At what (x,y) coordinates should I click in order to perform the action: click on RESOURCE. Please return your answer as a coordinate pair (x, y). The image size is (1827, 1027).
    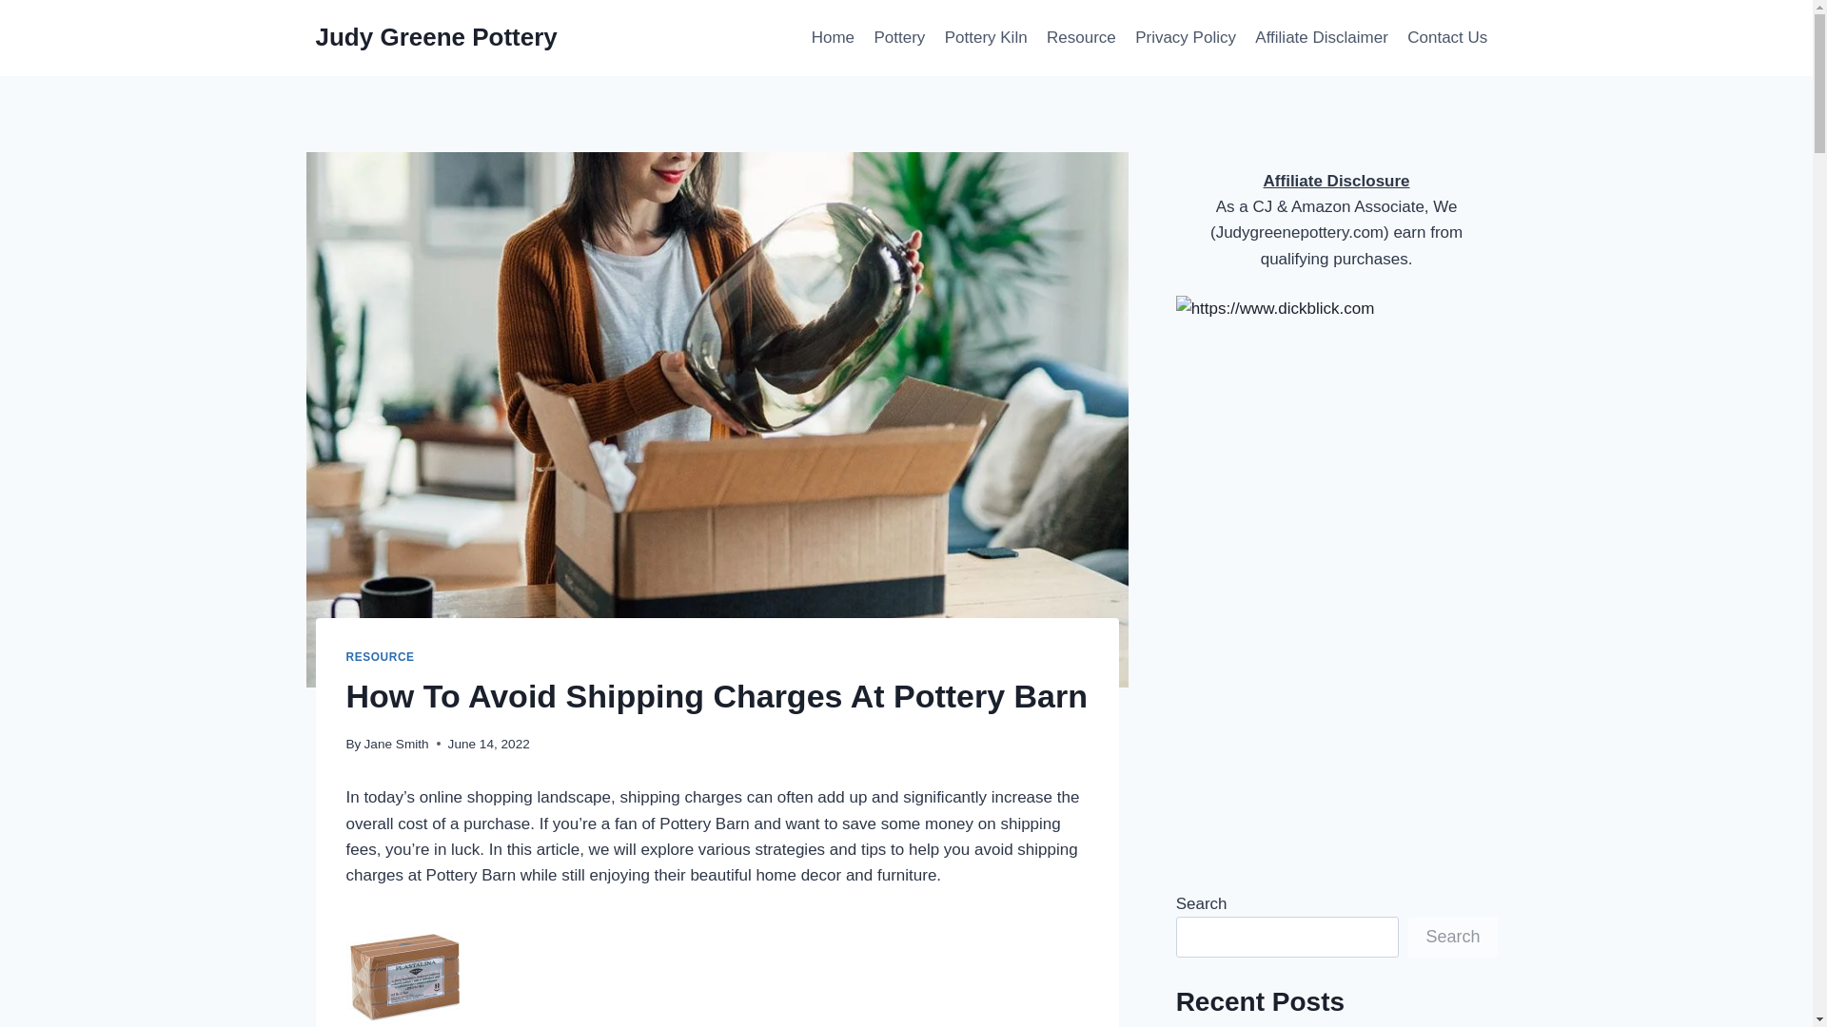
    Looking at the image, I should click on (381, 656).